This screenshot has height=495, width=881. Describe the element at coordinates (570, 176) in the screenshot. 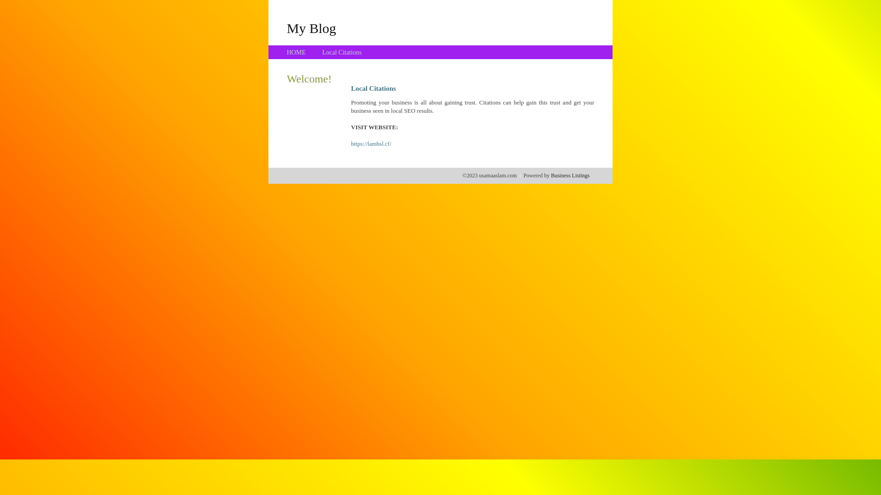

I see `Business Listings` at that location.